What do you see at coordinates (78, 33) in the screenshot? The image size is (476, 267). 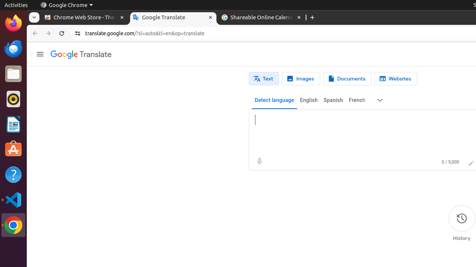 I see `View site information` at bounding box center [78, 33].